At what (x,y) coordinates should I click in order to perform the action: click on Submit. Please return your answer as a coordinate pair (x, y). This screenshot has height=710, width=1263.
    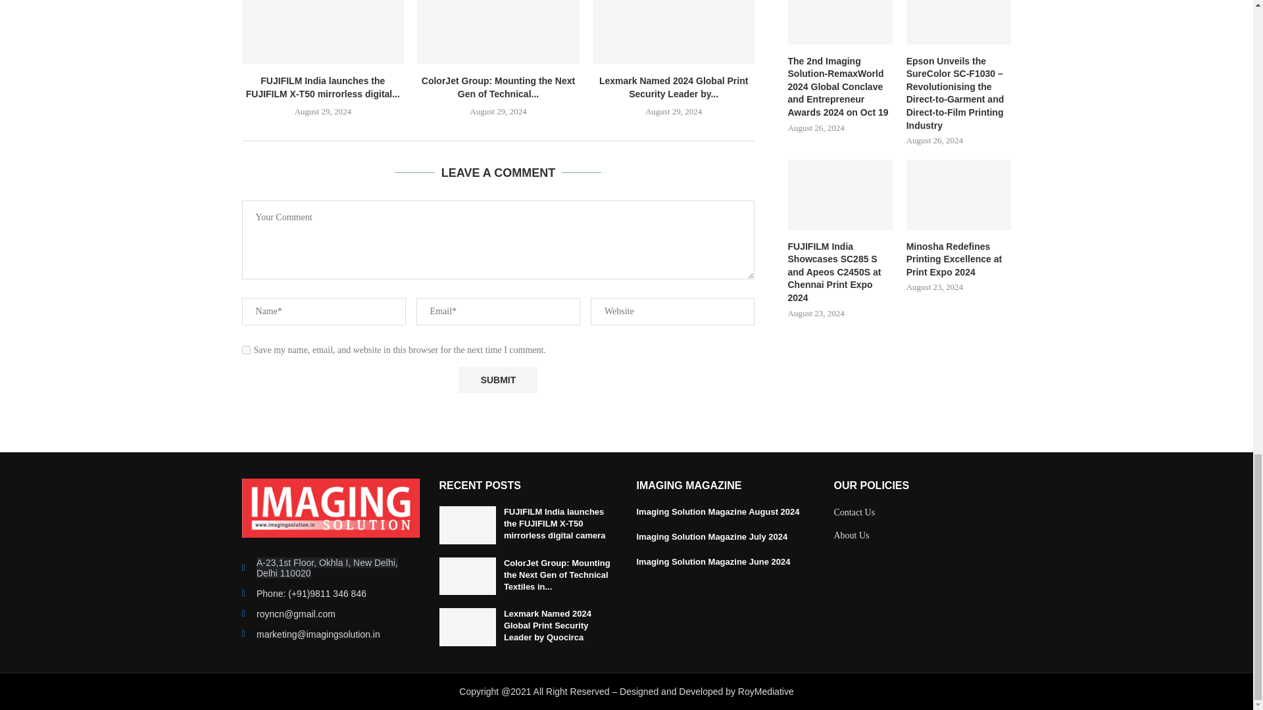
    Looking at the image, I should click on (497, 380).